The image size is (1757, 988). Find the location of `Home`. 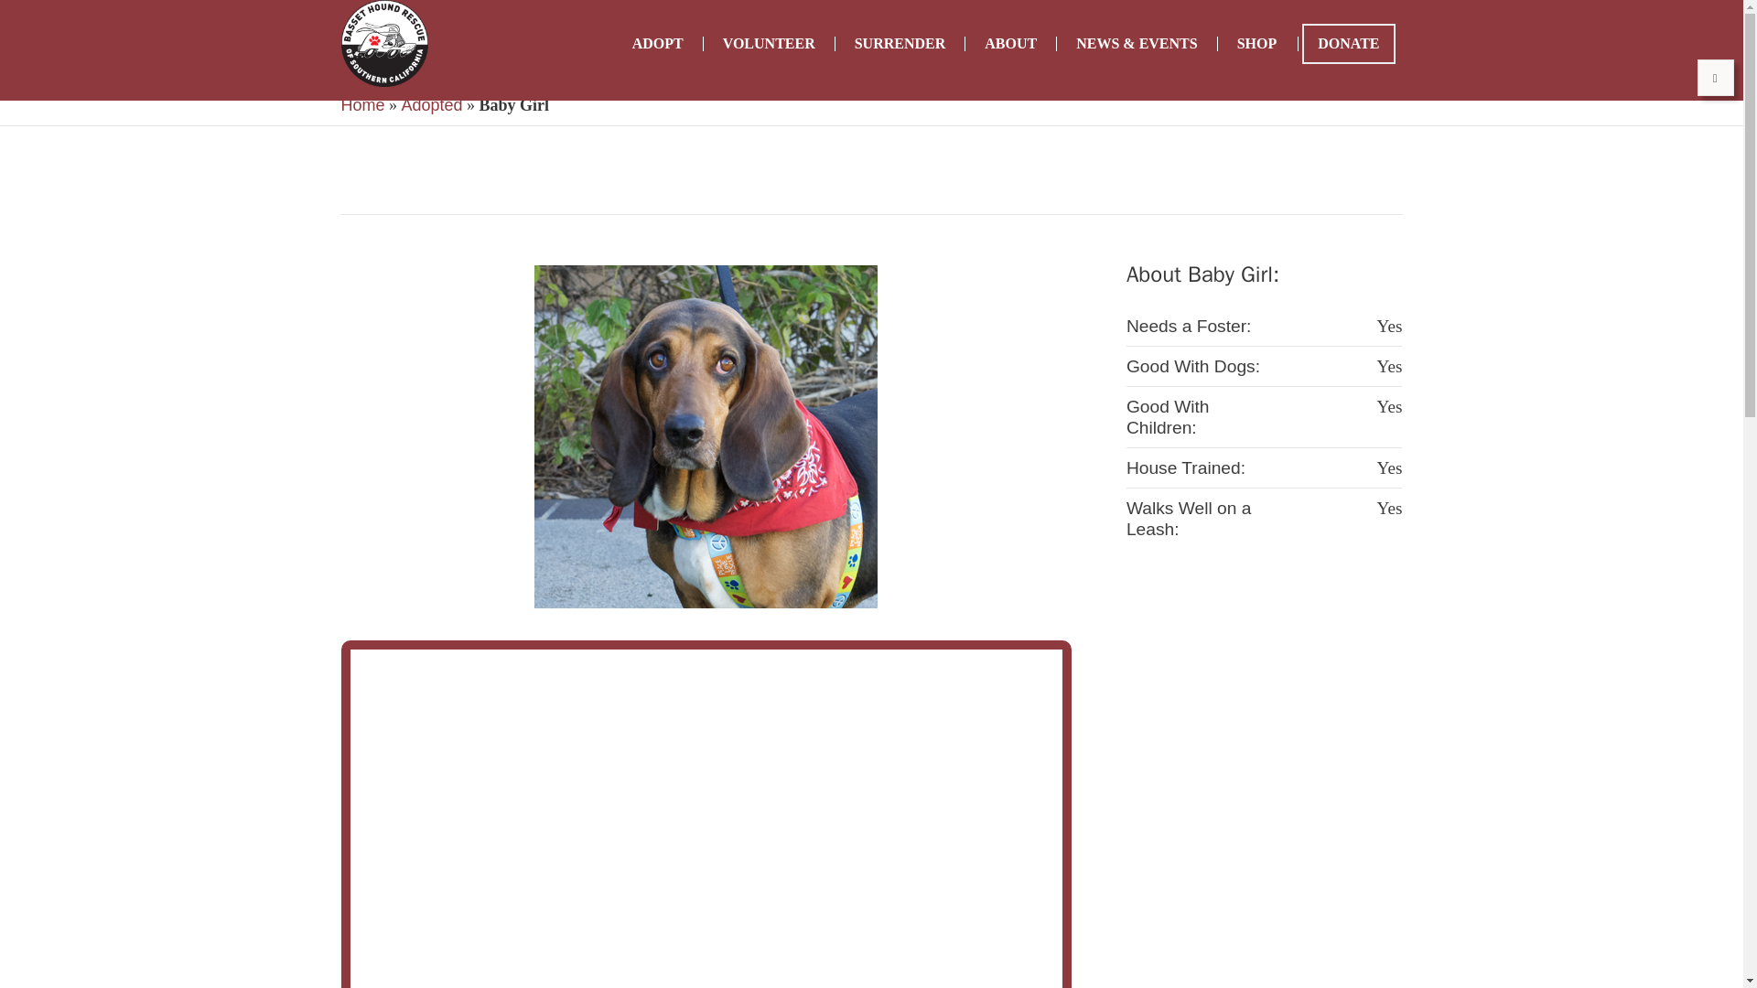

Home is located at coordinates (362, 104).